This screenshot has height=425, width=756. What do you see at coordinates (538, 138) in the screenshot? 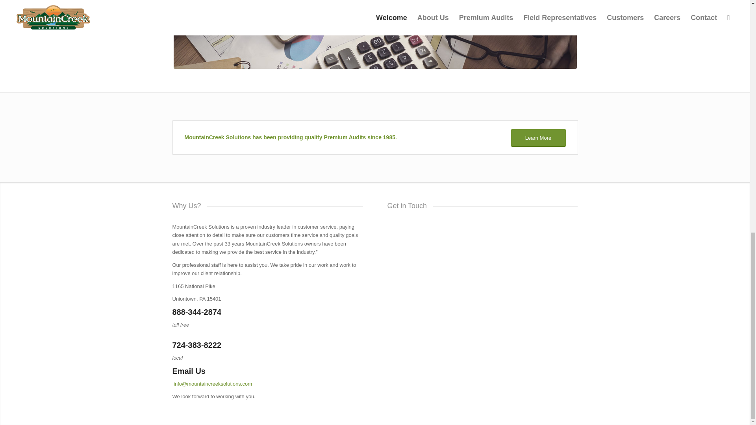
I see `Learn More` at bounding box center [538, 138].